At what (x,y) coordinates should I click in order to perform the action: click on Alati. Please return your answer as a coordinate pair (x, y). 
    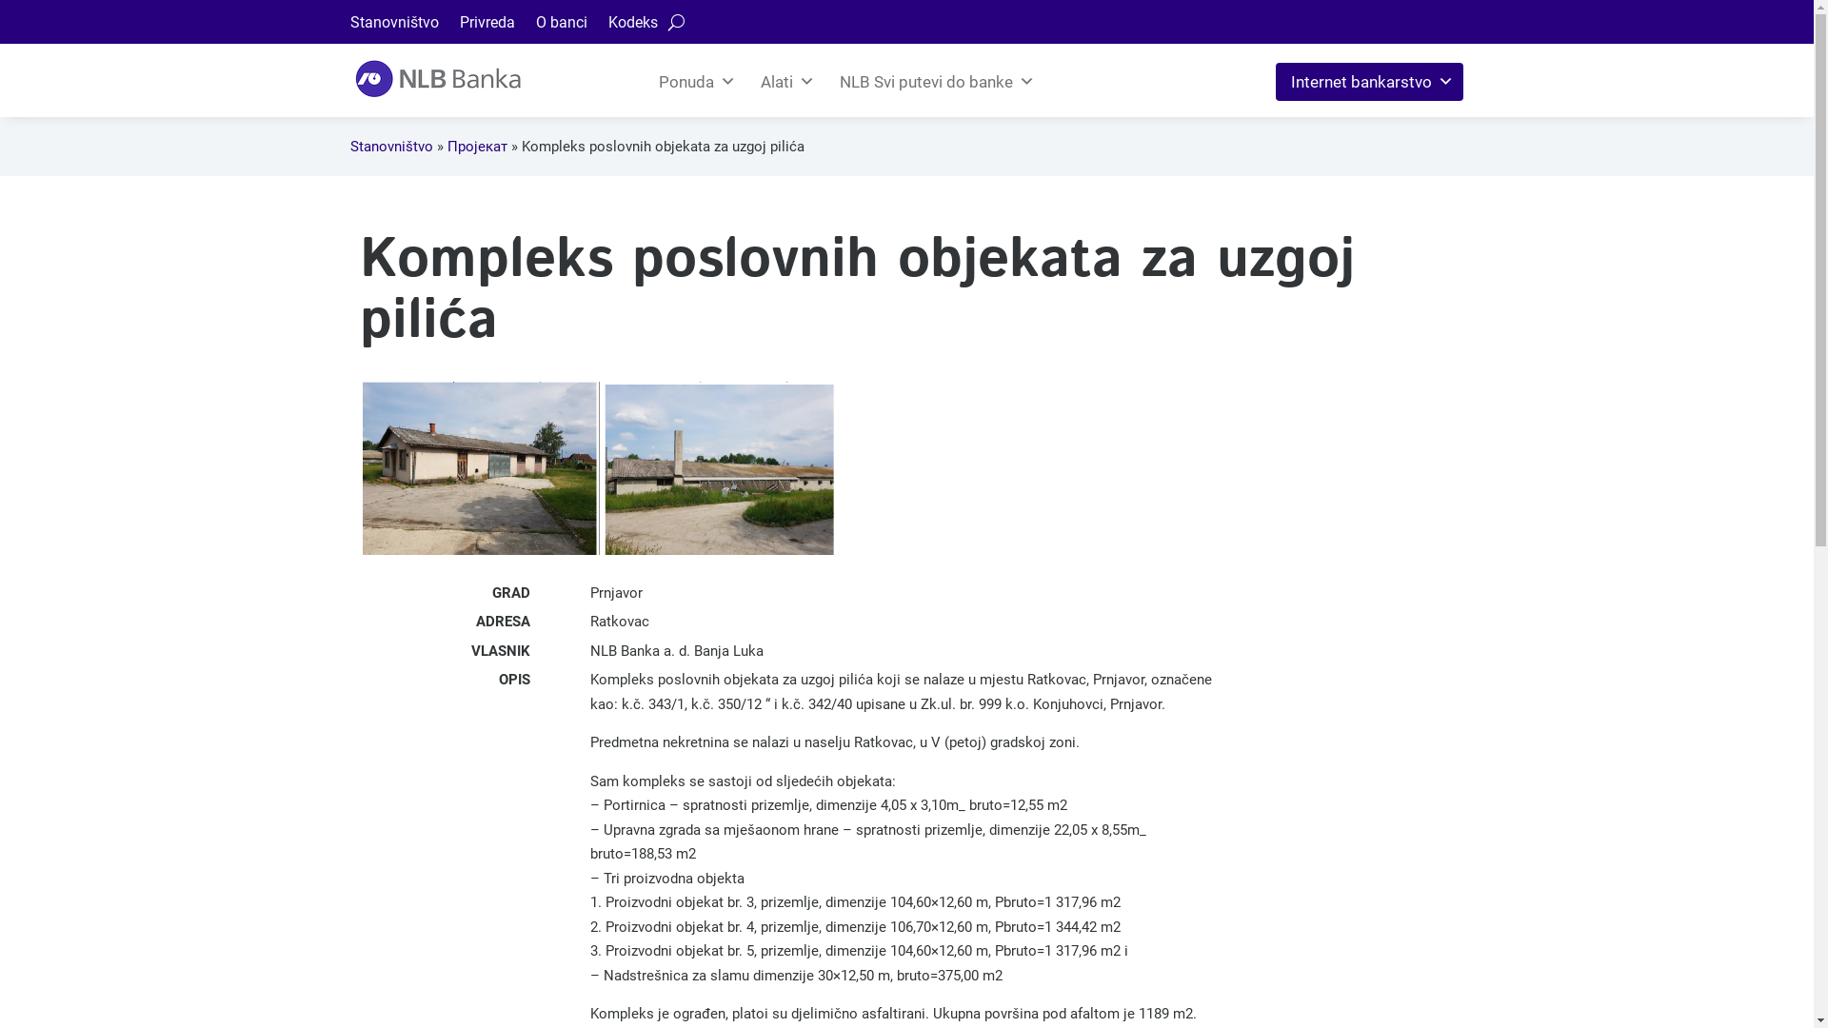
    Looking at the image, I should click on (785, 82).